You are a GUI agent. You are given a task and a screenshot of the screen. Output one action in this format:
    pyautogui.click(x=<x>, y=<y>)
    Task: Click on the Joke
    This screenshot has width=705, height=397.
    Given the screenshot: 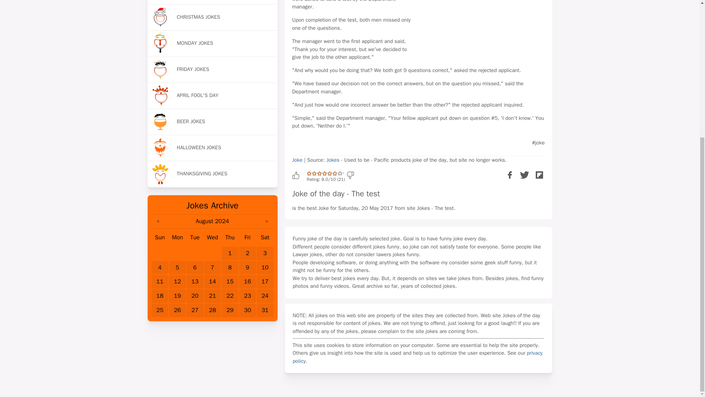 What is the action you would take?
    pyautogui.click(x=297, y=160)
    